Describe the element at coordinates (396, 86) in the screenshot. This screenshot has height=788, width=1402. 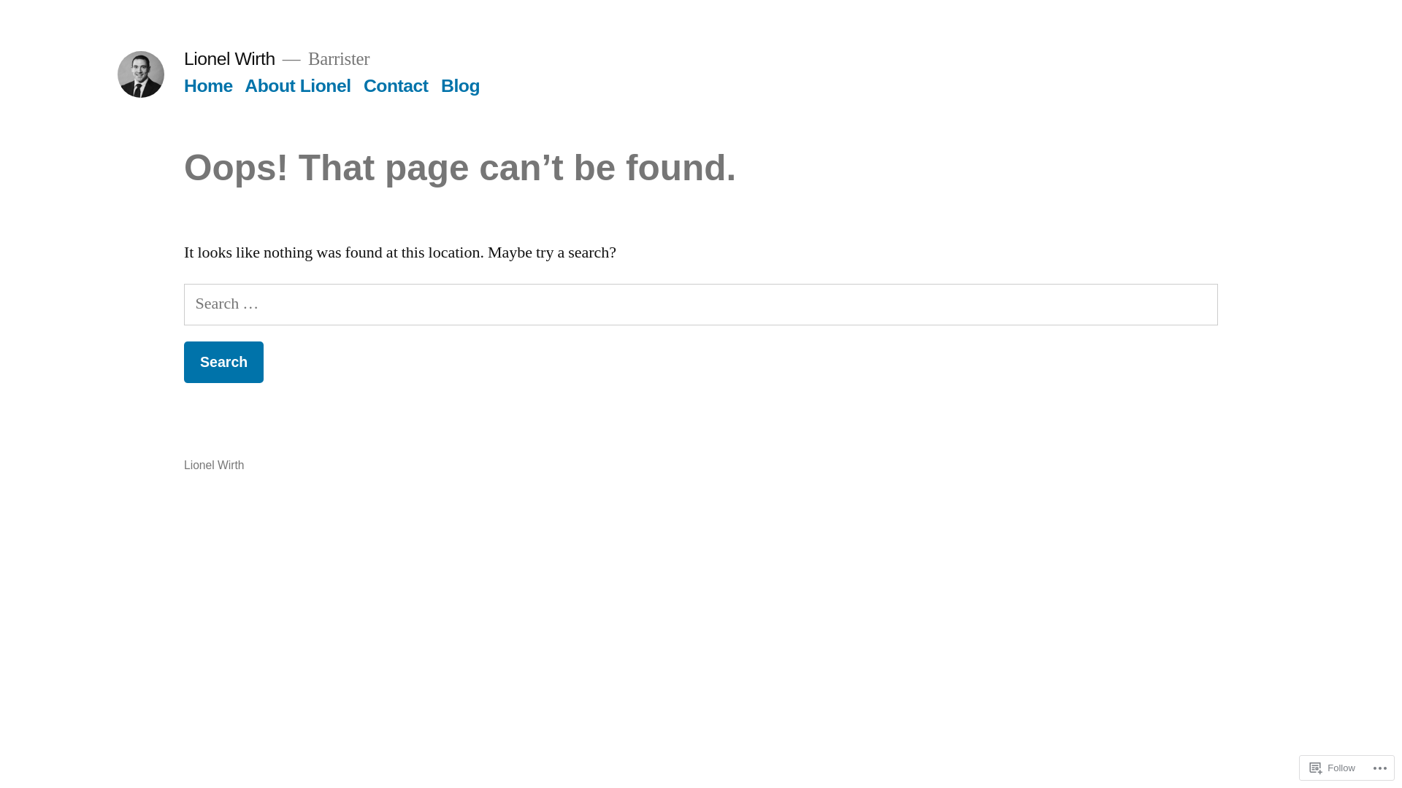
I see `Contact` at that location.